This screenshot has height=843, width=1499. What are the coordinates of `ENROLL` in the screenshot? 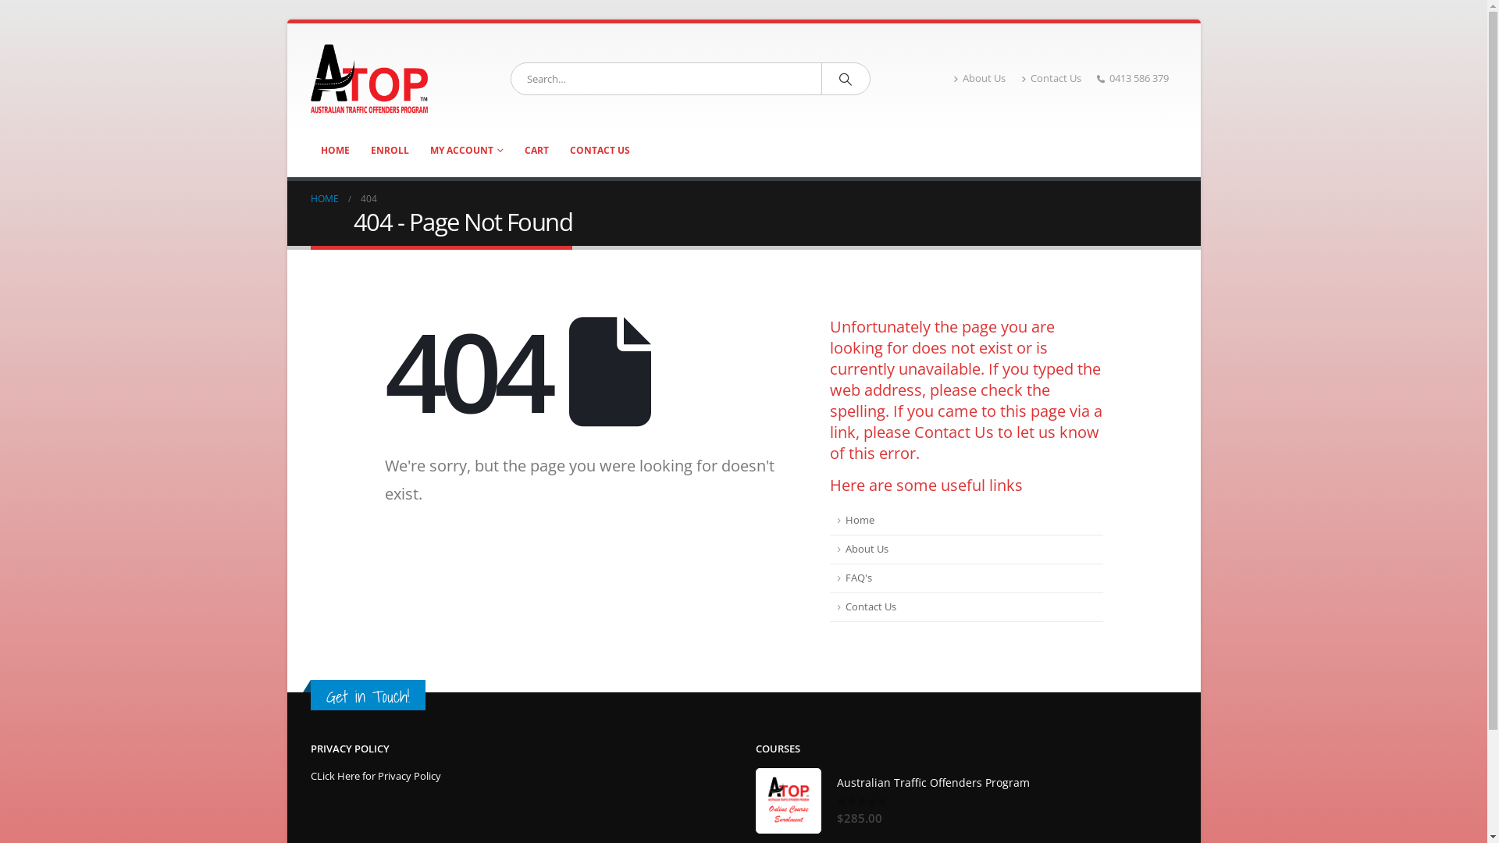 It's located at (390, 150).